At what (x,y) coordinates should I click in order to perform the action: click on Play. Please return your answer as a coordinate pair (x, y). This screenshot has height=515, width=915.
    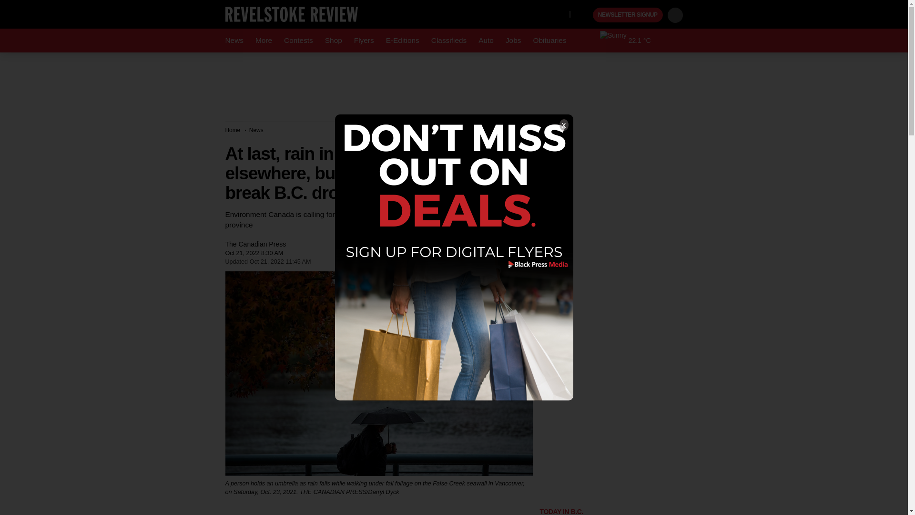
    Looking at the image, I should click on (584, 15).